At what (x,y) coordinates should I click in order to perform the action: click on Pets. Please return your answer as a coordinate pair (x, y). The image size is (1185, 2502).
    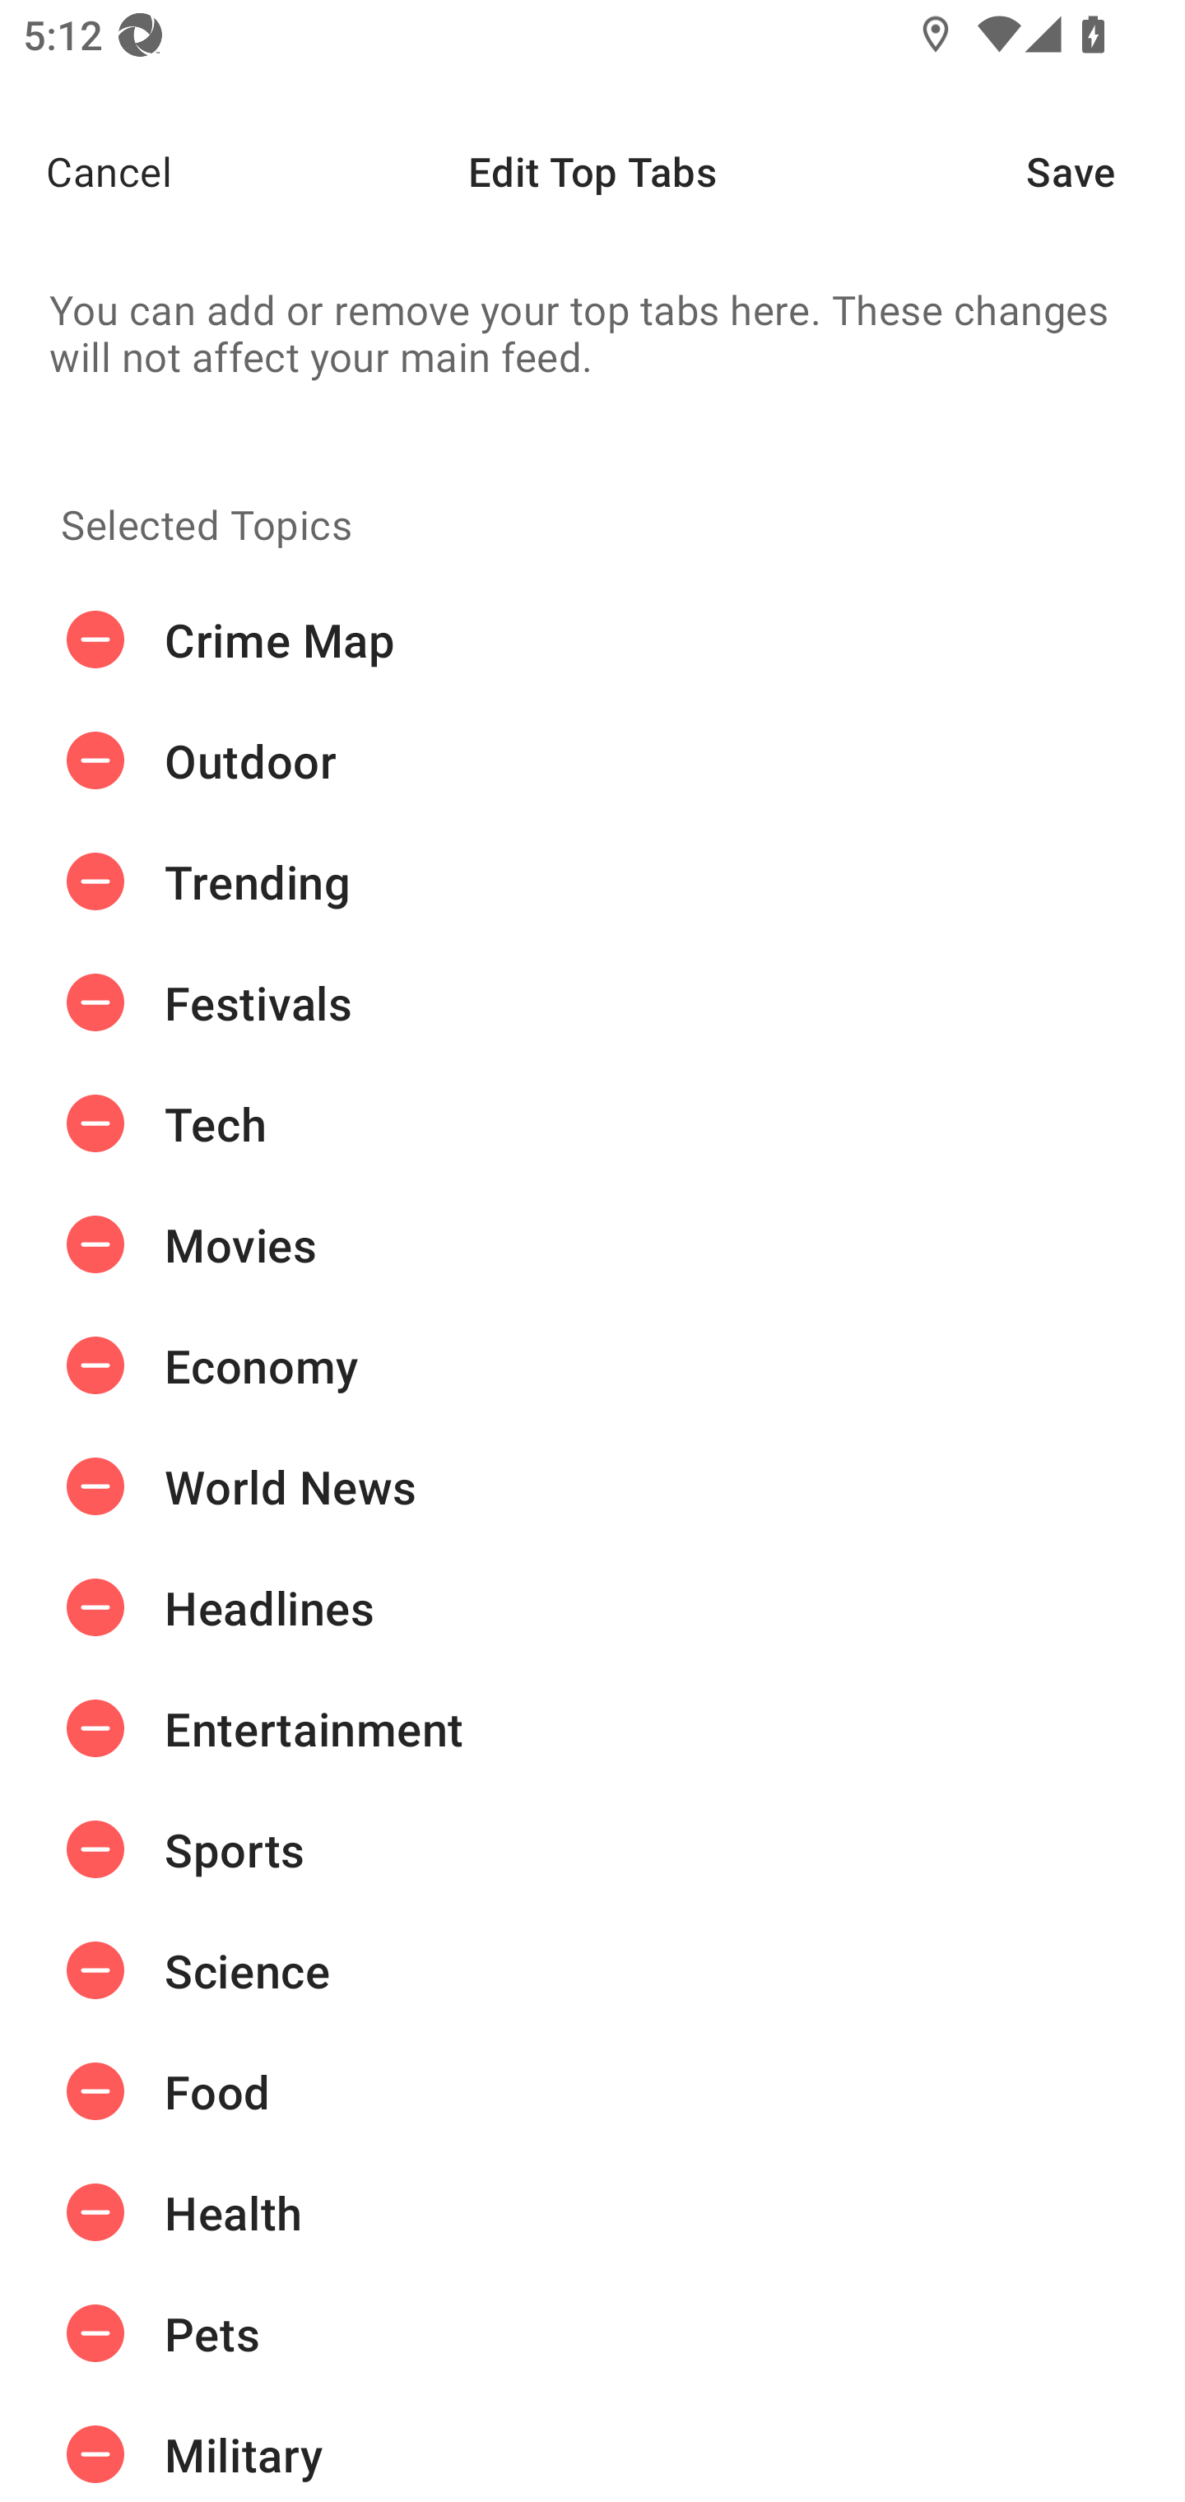
    Looking at the image, I should click on (592, 2334).